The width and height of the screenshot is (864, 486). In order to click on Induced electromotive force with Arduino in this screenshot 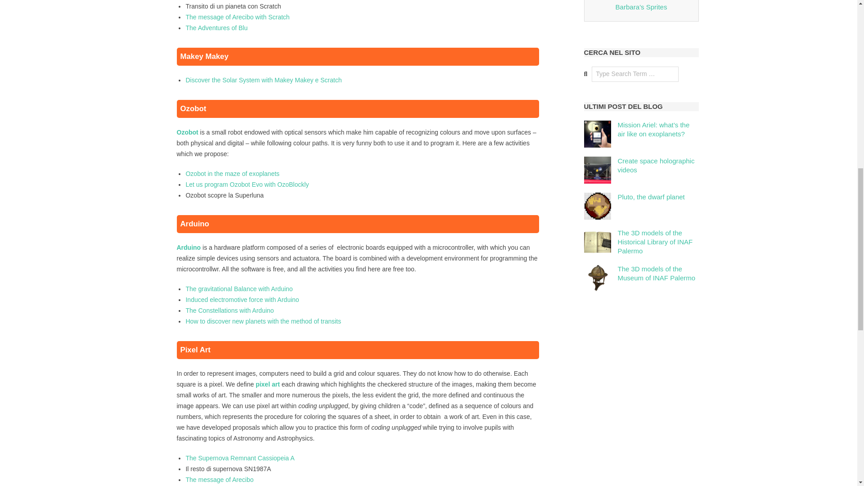, I will do `click(242, 299)`.